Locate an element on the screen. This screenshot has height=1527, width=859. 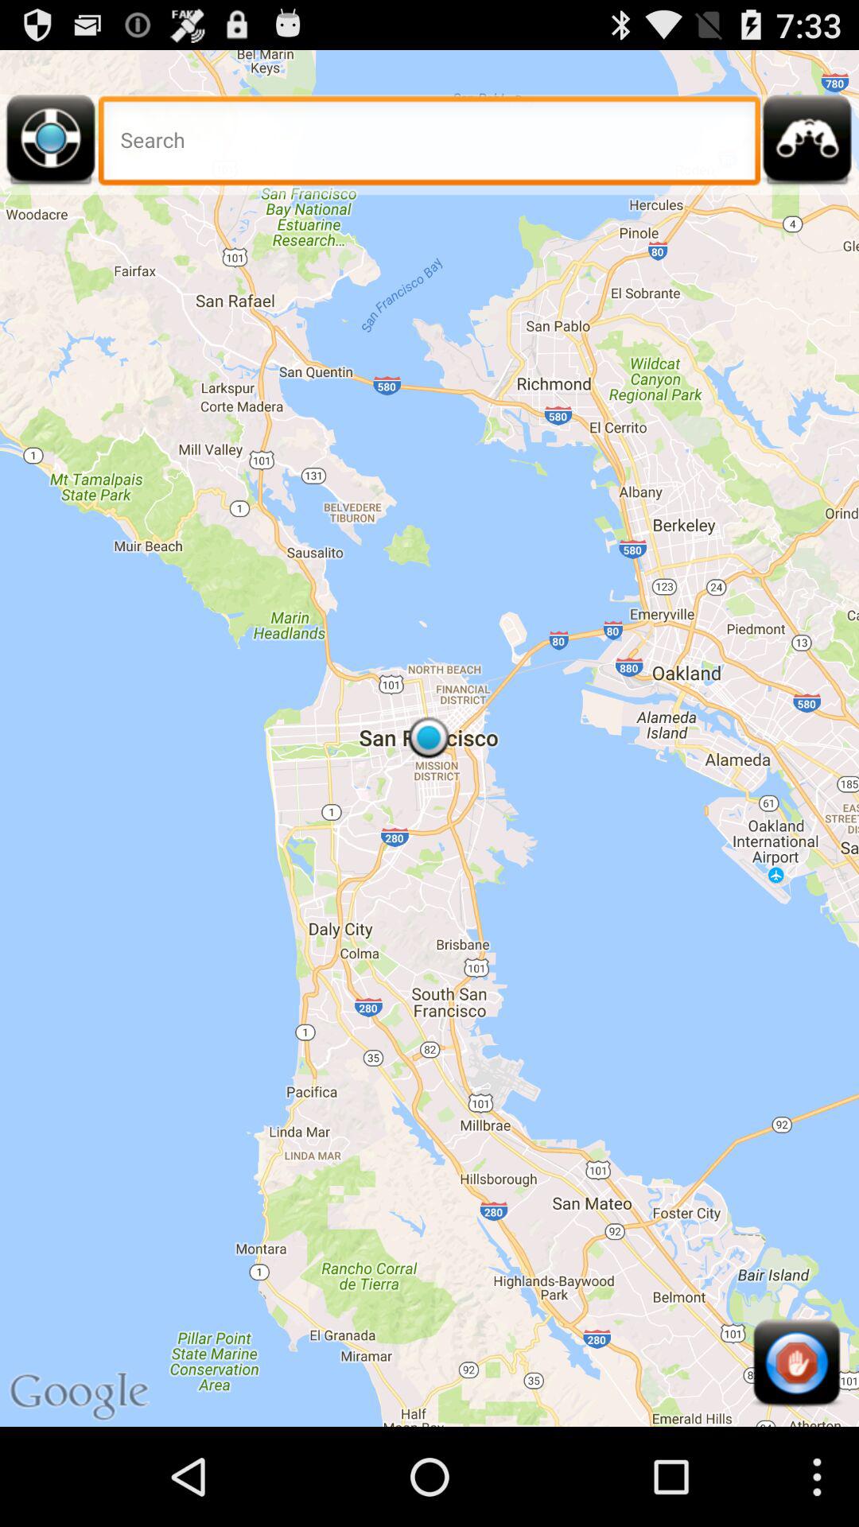
zoom in is located at coordinates (807, 145).